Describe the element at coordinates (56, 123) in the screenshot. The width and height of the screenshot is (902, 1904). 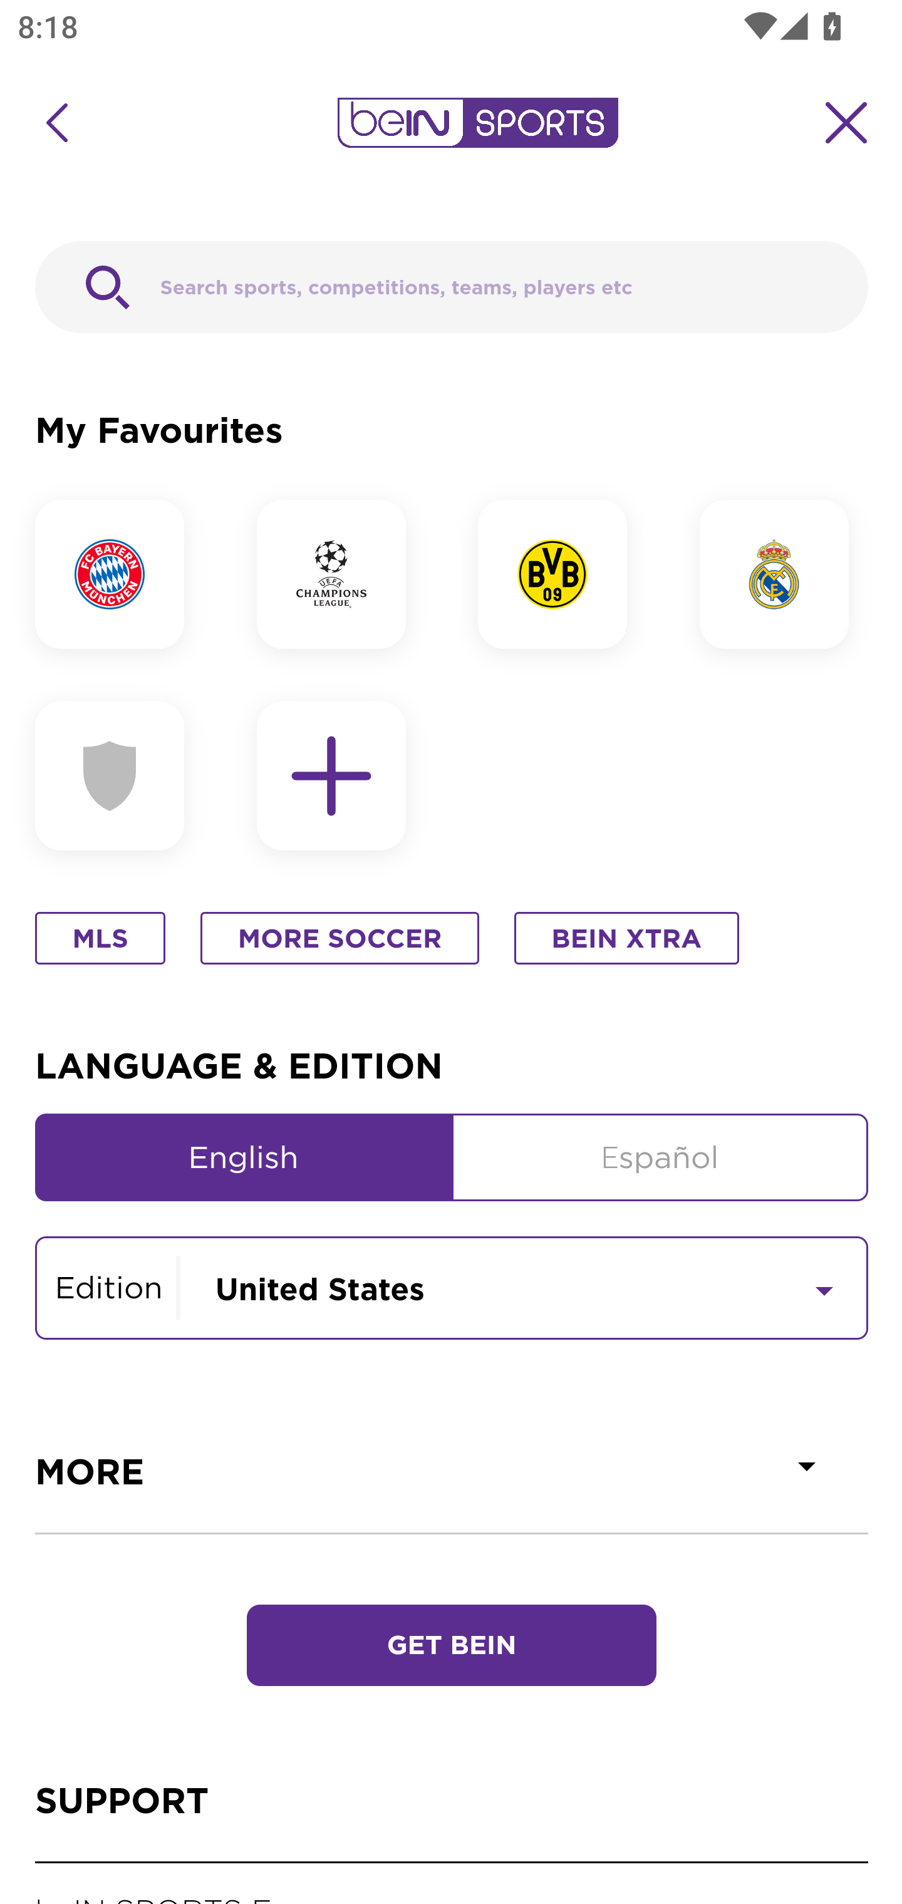
I see `icon back` at that location.